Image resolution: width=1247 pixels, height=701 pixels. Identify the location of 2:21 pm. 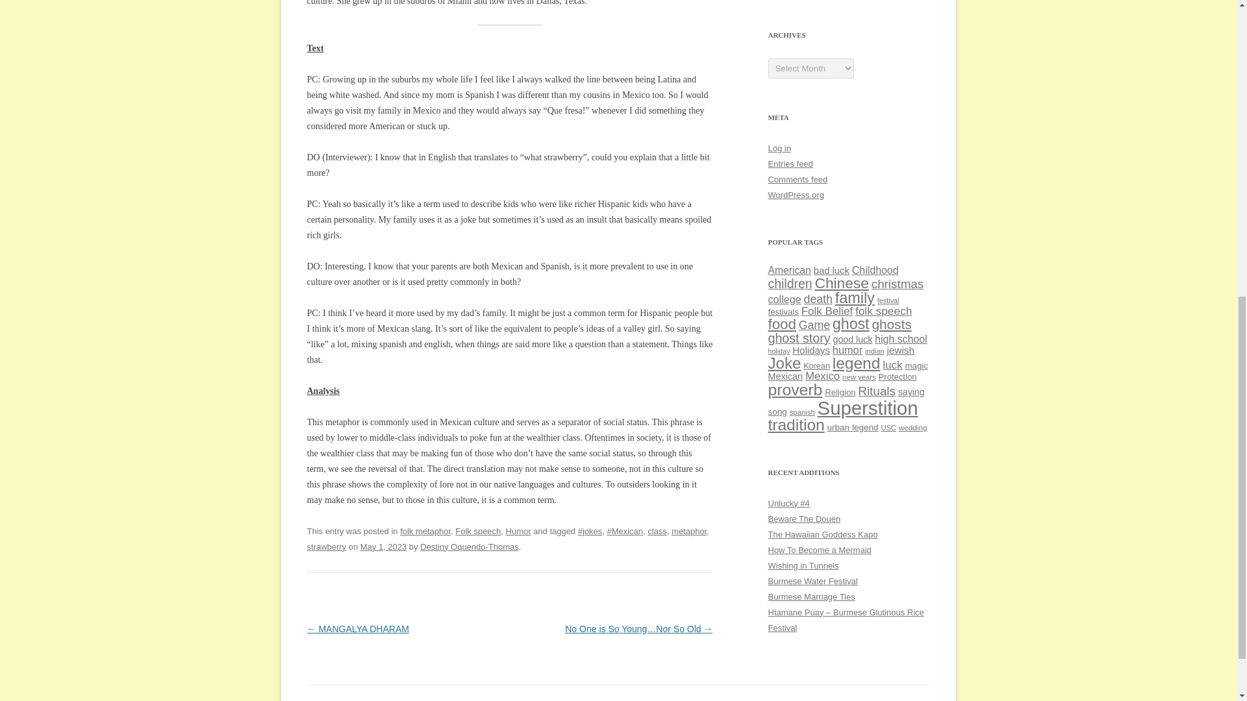
(383, 547).